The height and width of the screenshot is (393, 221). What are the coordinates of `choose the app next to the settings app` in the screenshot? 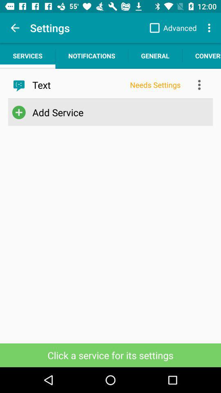 It's located at (15, 28).